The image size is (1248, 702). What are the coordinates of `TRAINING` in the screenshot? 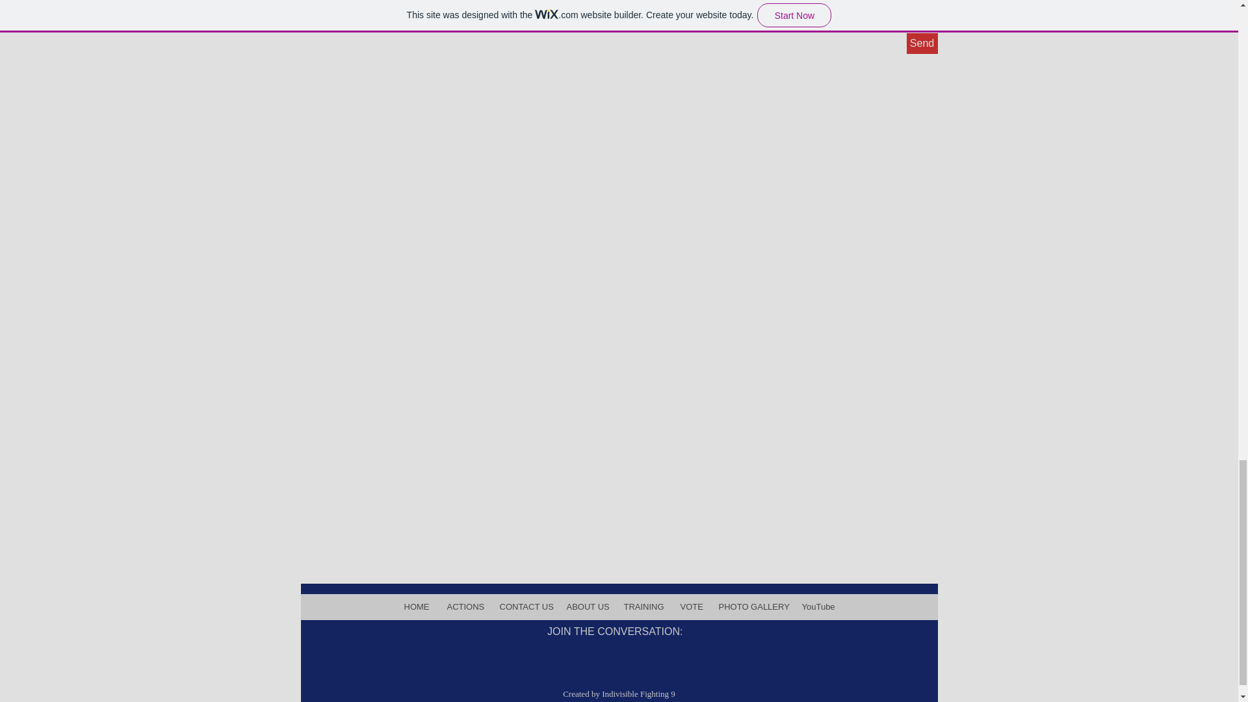 It's located at (643, 606).